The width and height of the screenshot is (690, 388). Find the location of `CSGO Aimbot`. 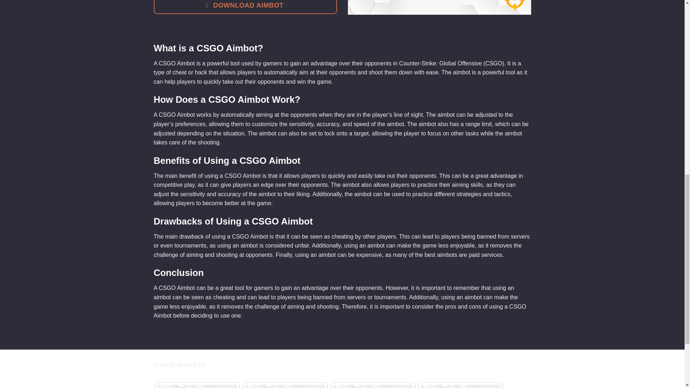

CSGO Aimbot is located at coordinates (439, 7).